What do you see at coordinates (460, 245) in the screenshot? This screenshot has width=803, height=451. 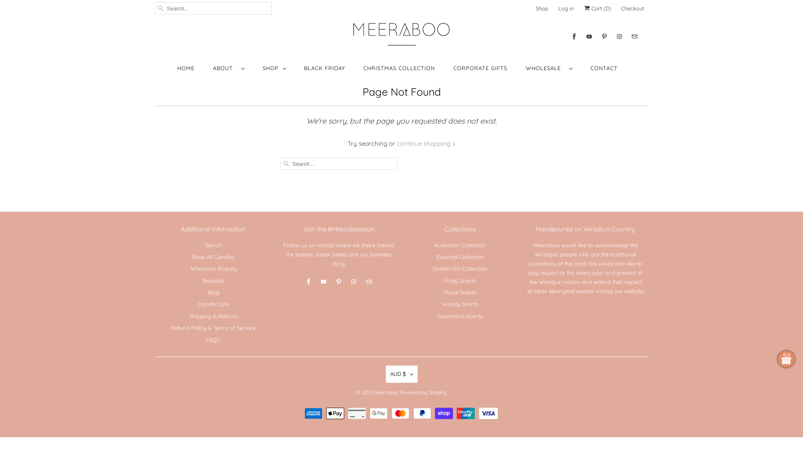 I see `Australian Collection` at bounding box center [460, 245].